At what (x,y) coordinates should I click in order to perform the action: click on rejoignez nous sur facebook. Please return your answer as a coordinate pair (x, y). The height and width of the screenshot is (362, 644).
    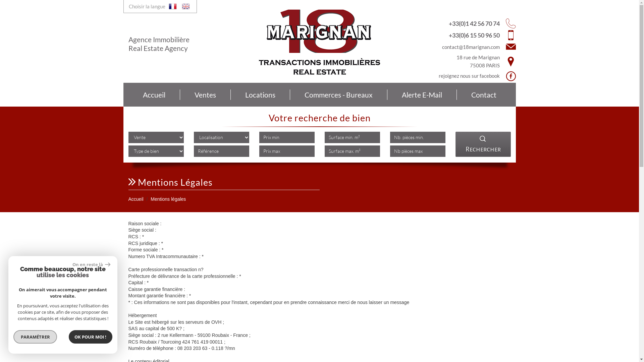
    Looking at the image, I should click on (467, 76).